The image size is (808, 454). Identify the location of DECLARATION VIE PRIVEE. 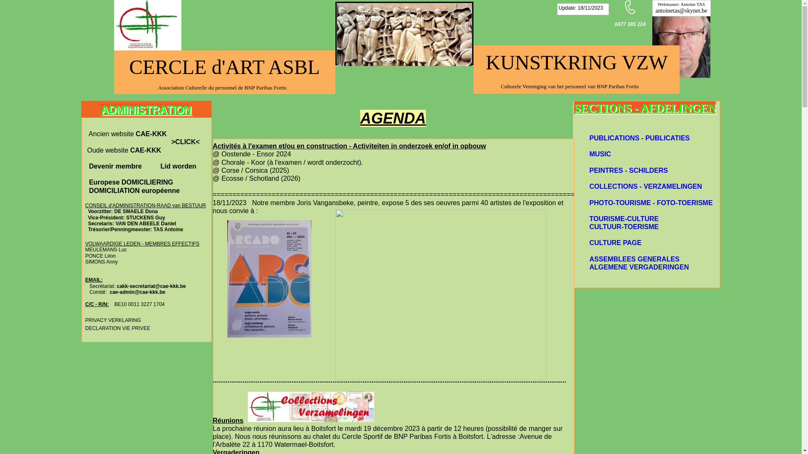
(117, 328).